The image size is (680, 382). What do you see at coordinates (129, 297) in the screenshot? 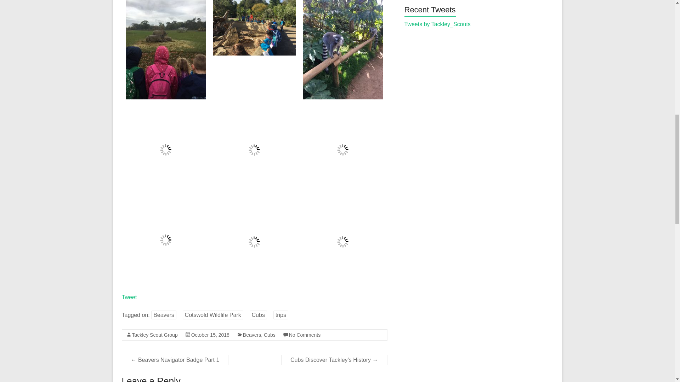
I see `Tweet` at bounding box center [129, 297].